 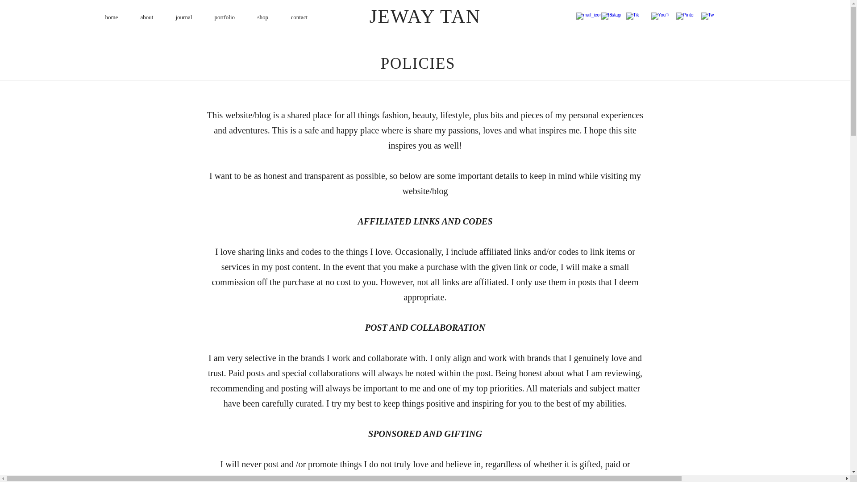 What do you see at coordinates (425, 16) in the screenshot?
I see `JEWAY TAN` at bounding box center [425, 16].